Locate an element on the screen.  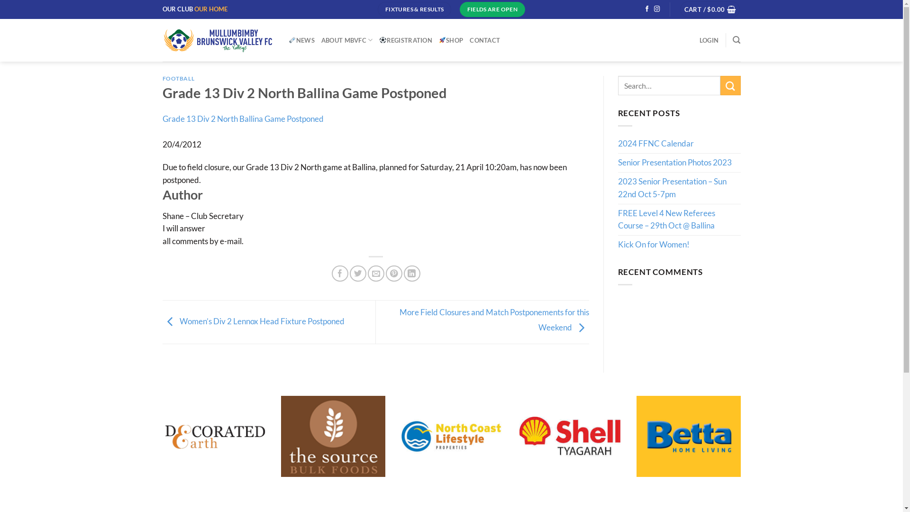
Grade 13 Div 2 North Ballina Game Postponed is located at coordinates (243, 119).